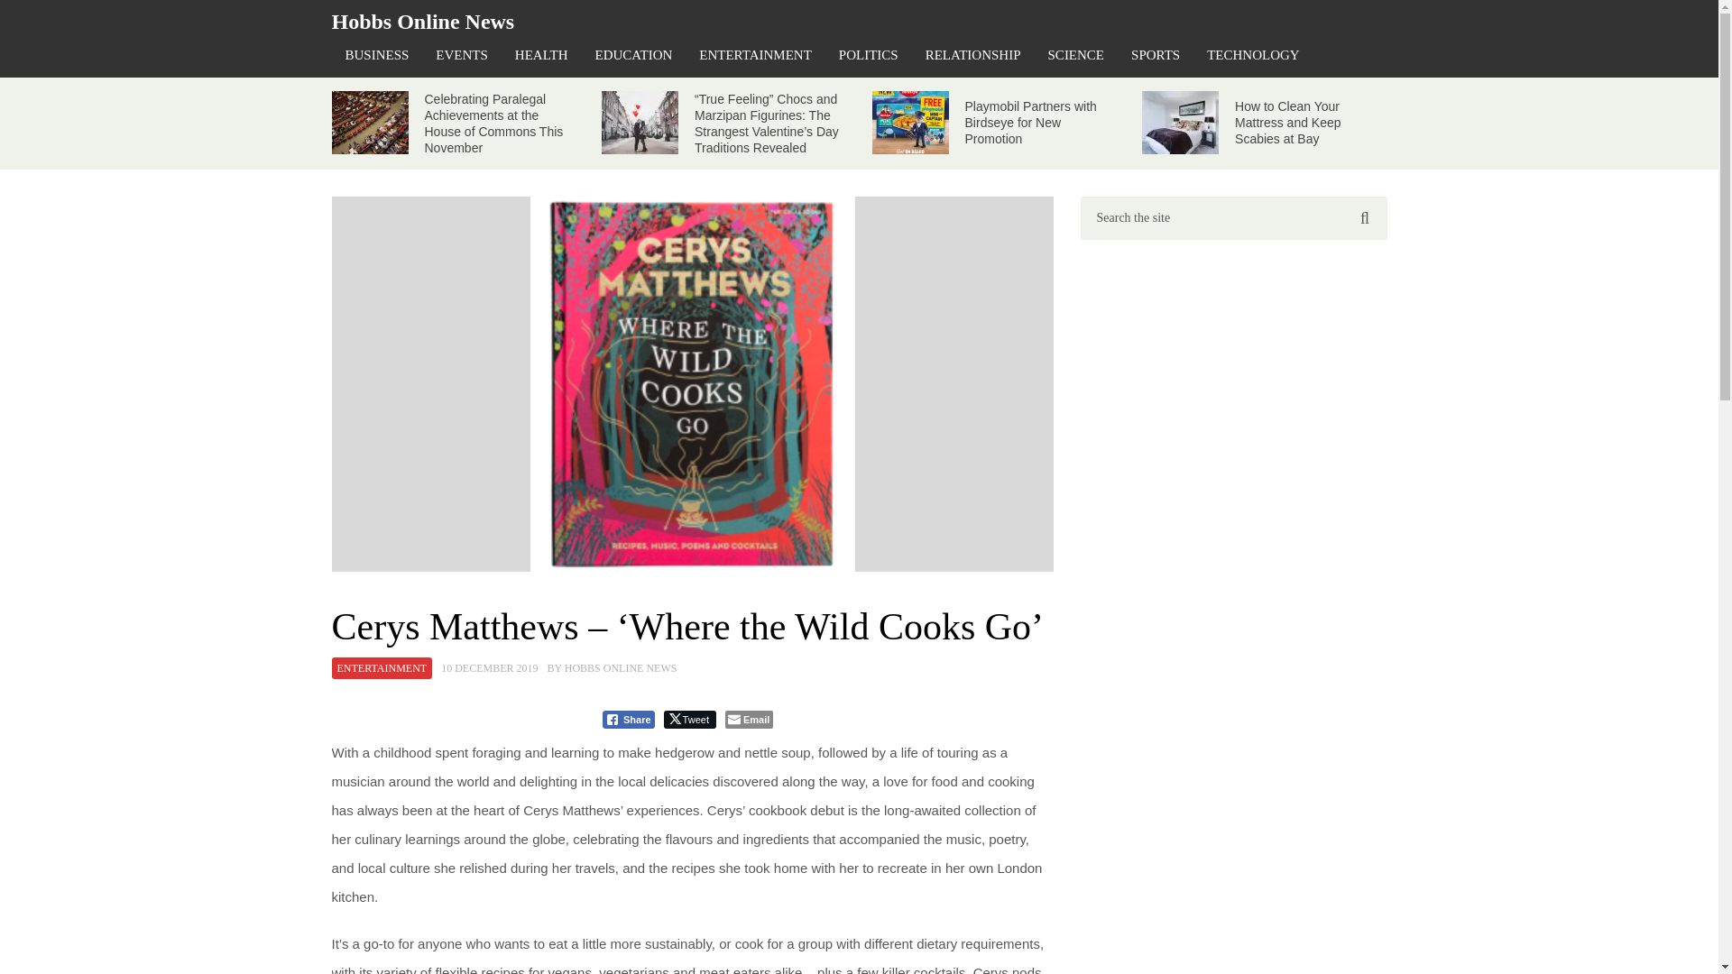  What do you see at coordinates (633, 54) in the screenshot?
I see `EDUCATION` at bounding box center [633, 54].